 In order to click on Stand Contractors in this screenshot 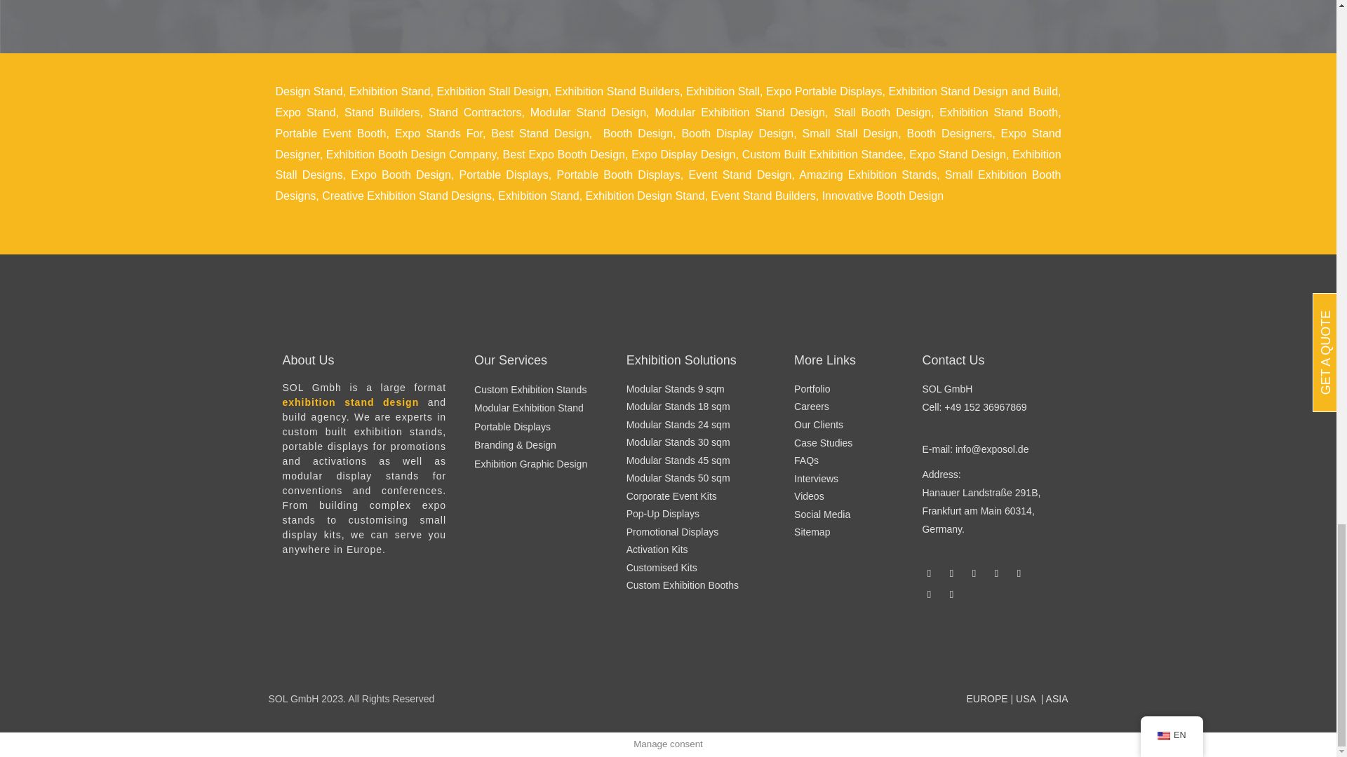, I will do `click(474, 112)`.